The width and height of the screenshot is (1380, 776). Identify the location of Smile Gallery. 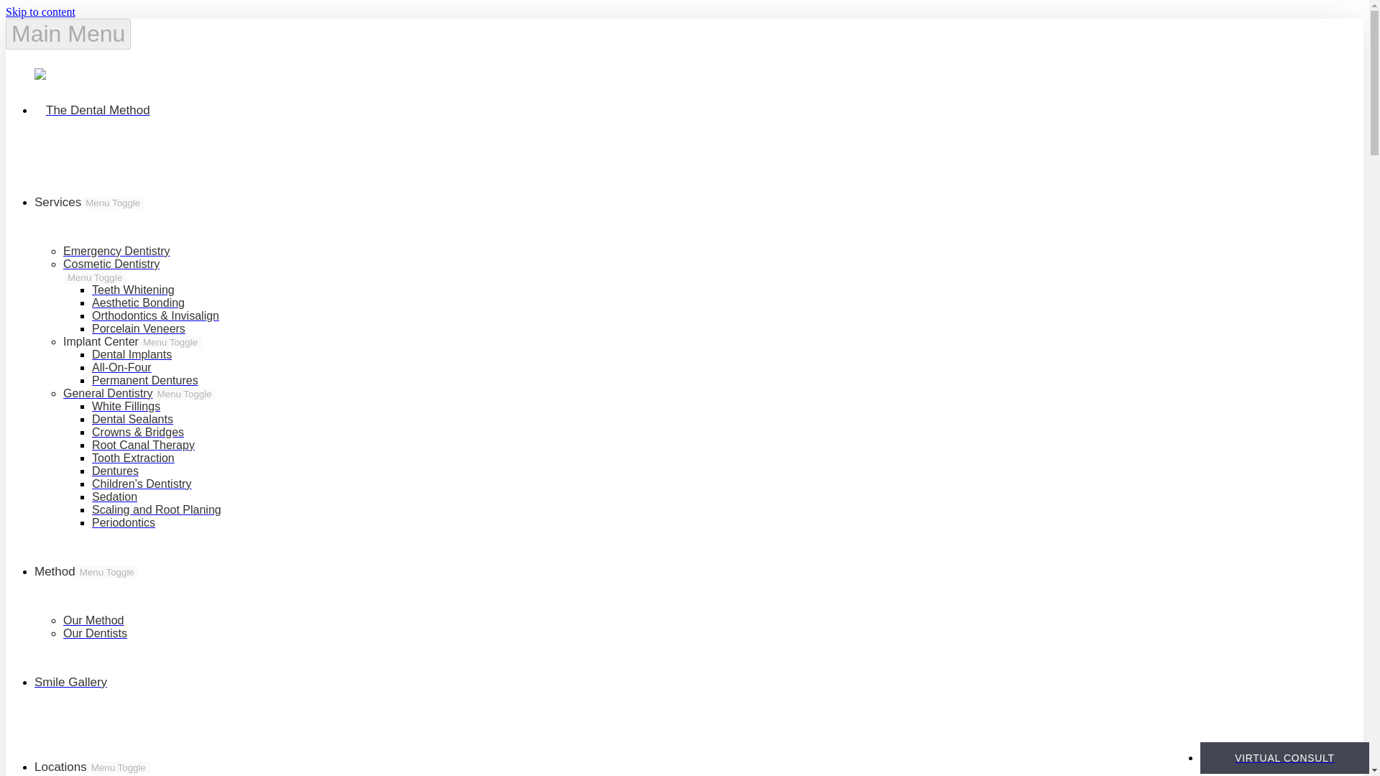
(70, 681).